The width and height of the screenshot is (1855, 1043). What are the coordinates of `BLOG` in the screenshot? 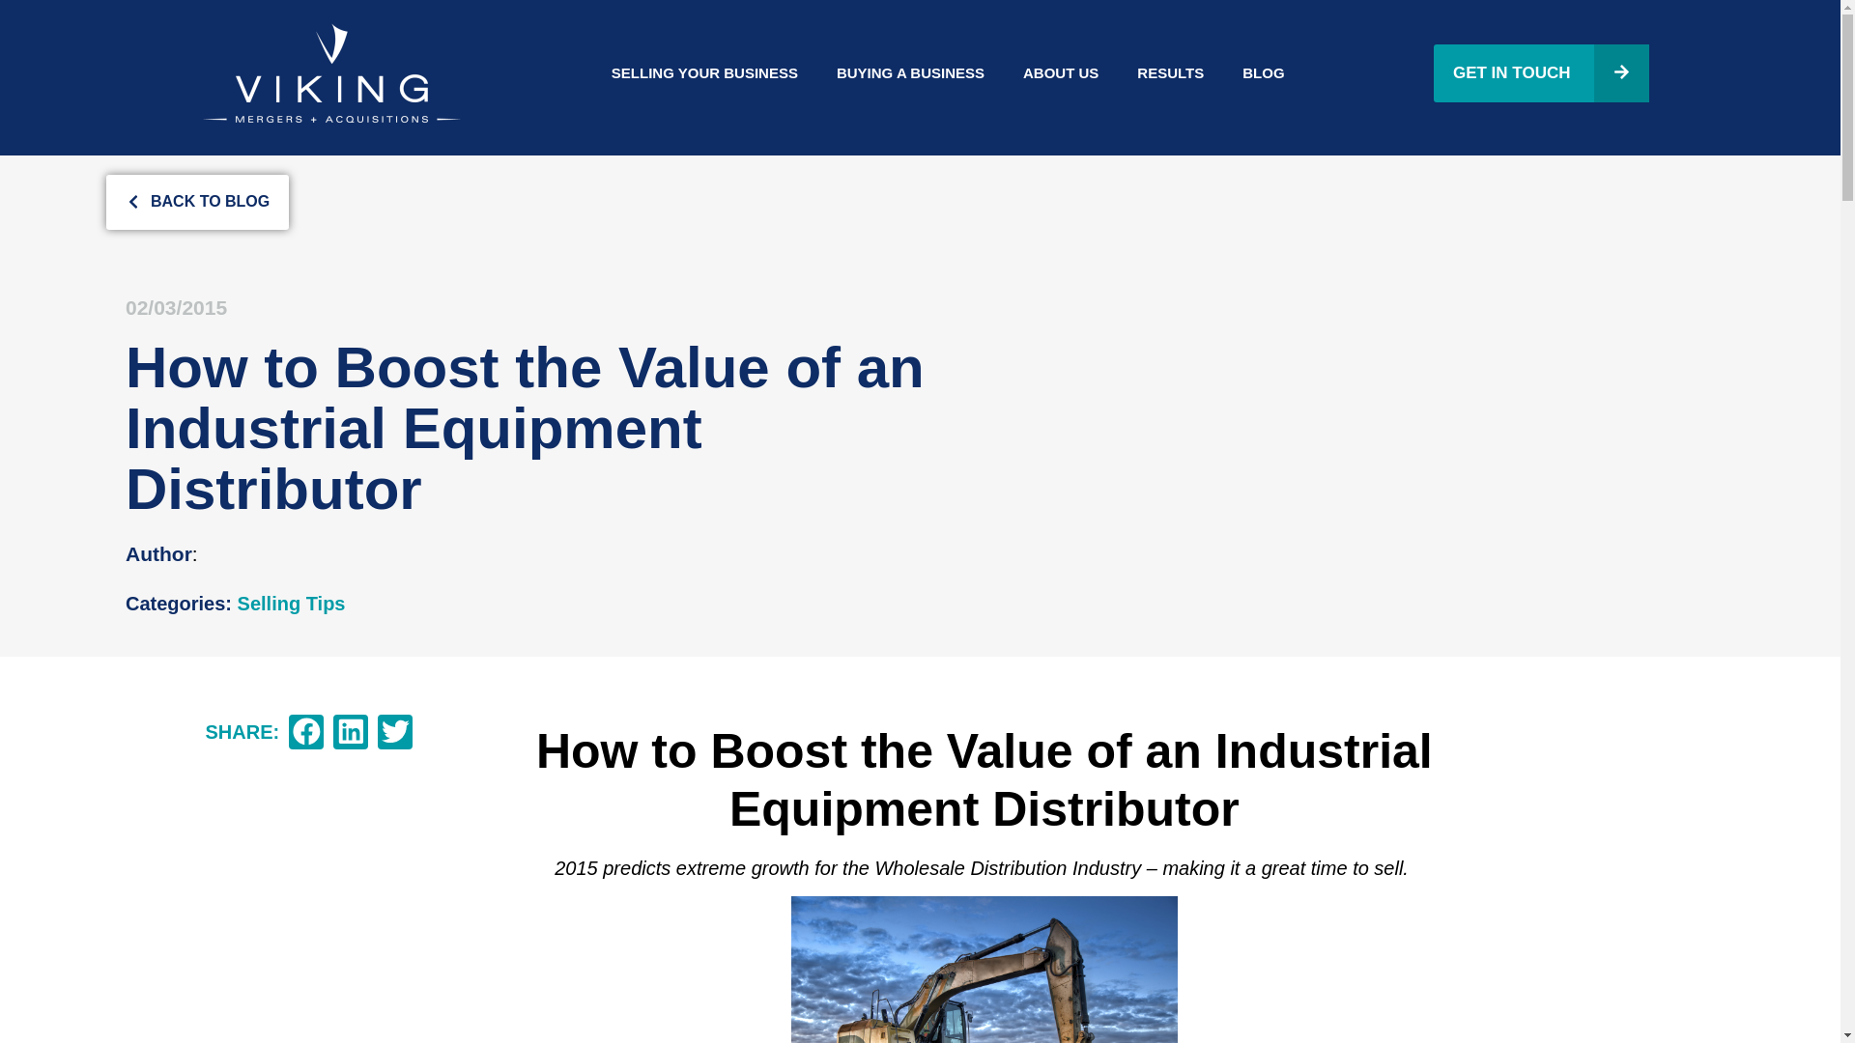 It's located at (1263, 71).